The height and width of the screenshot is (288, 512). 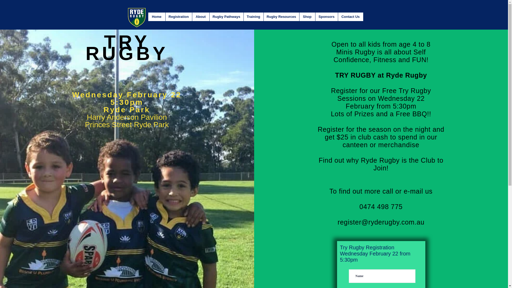 What do you see at coordinates (307, 17) in the screenshot?
I see `Shop` at bounding box center [307, 17].